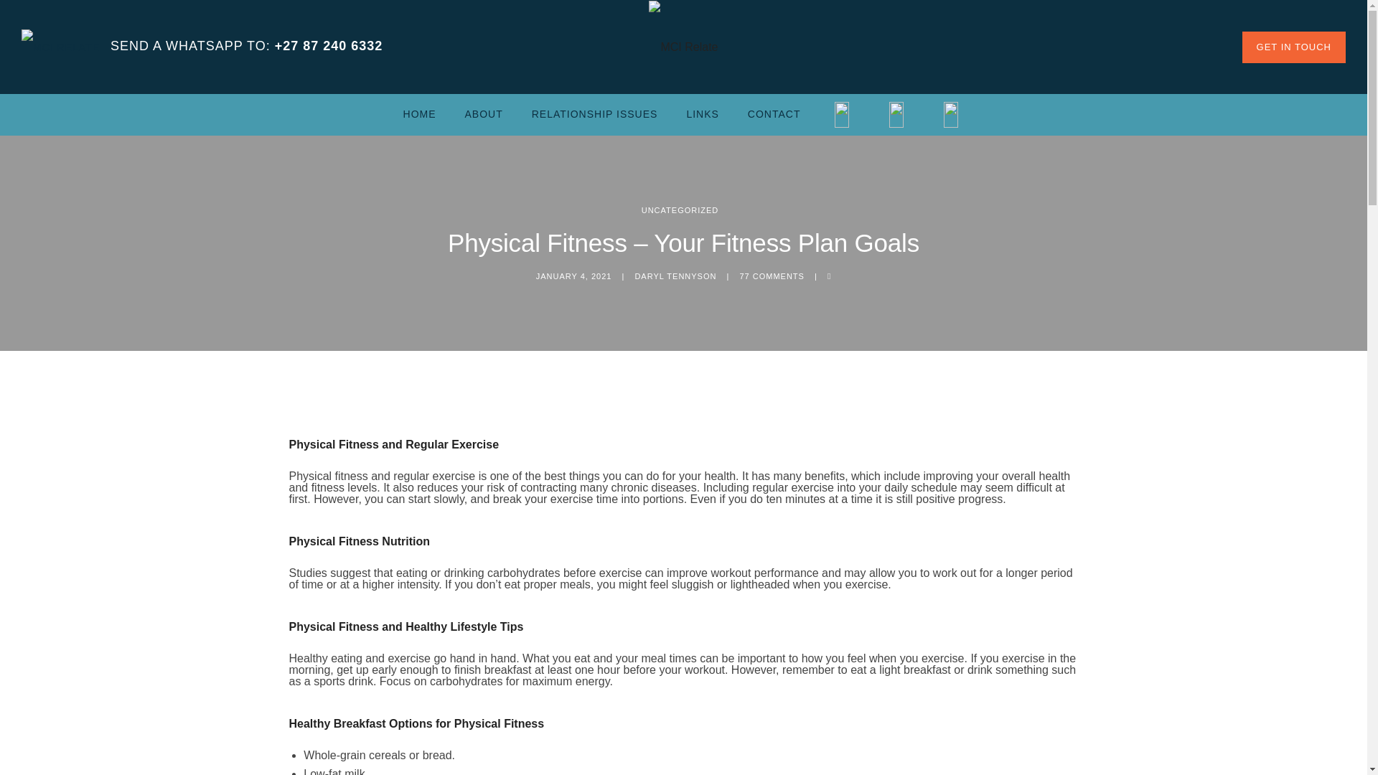 The height and width of the screenshot is (775, 1378). I want to click on UNCATEGORIZED, so click(680, 210).